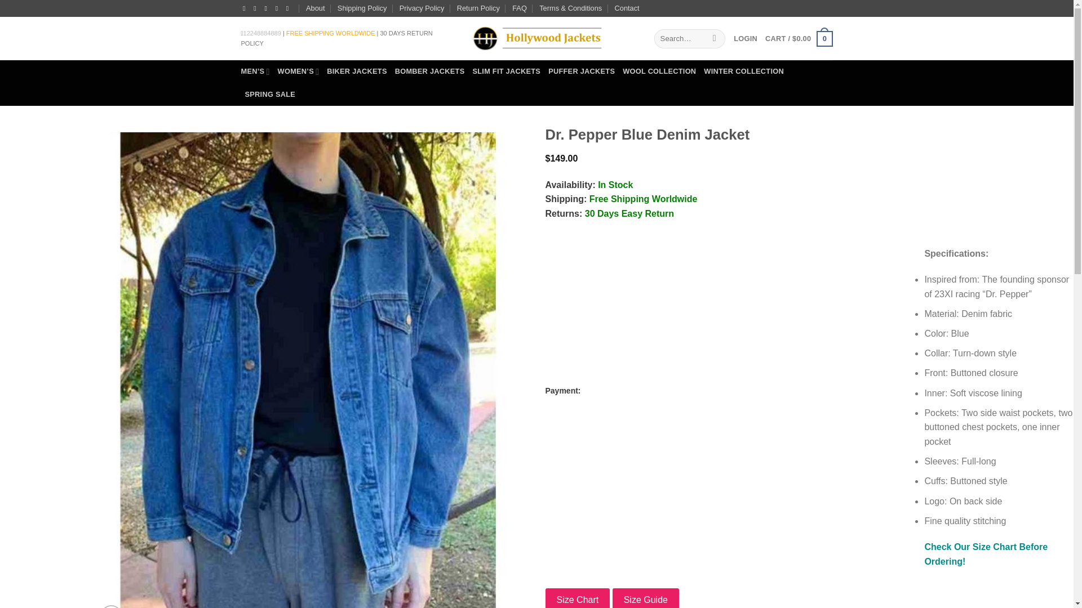 The image size is (1082, 608). Describe the element at coordinates (536, 38) in the screenshot. I see `Hollywood Jackets - Hollywood Jackets` at that location.